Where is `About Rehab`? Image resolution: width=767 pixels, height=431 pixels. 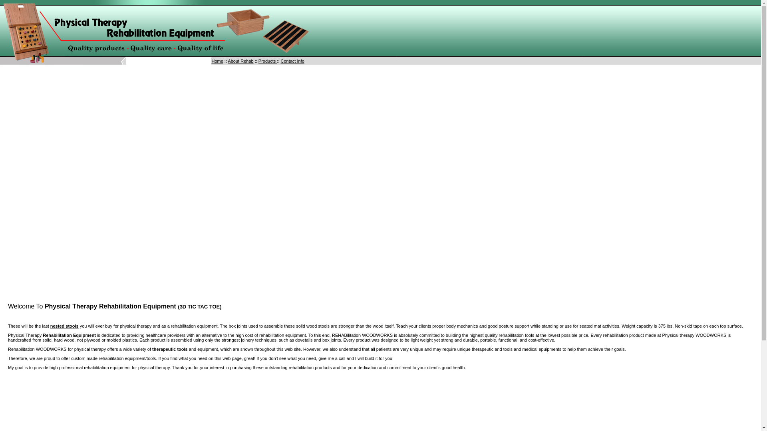 About Rehab is located at coordinates (240, 61).